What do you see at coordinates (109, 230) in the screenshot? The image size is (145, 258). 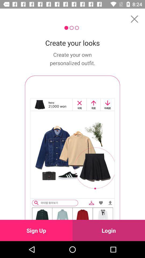 I see `jump to login icon` at bounding box center [109, 230].